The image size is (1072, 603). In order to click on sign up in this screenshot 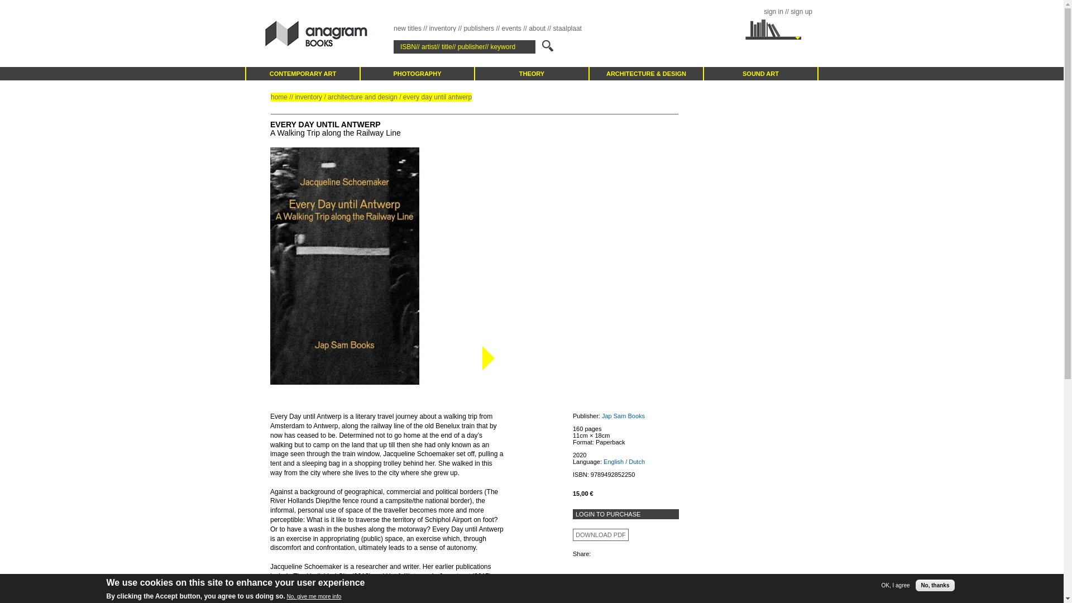, I will do `click(802, 12)`.